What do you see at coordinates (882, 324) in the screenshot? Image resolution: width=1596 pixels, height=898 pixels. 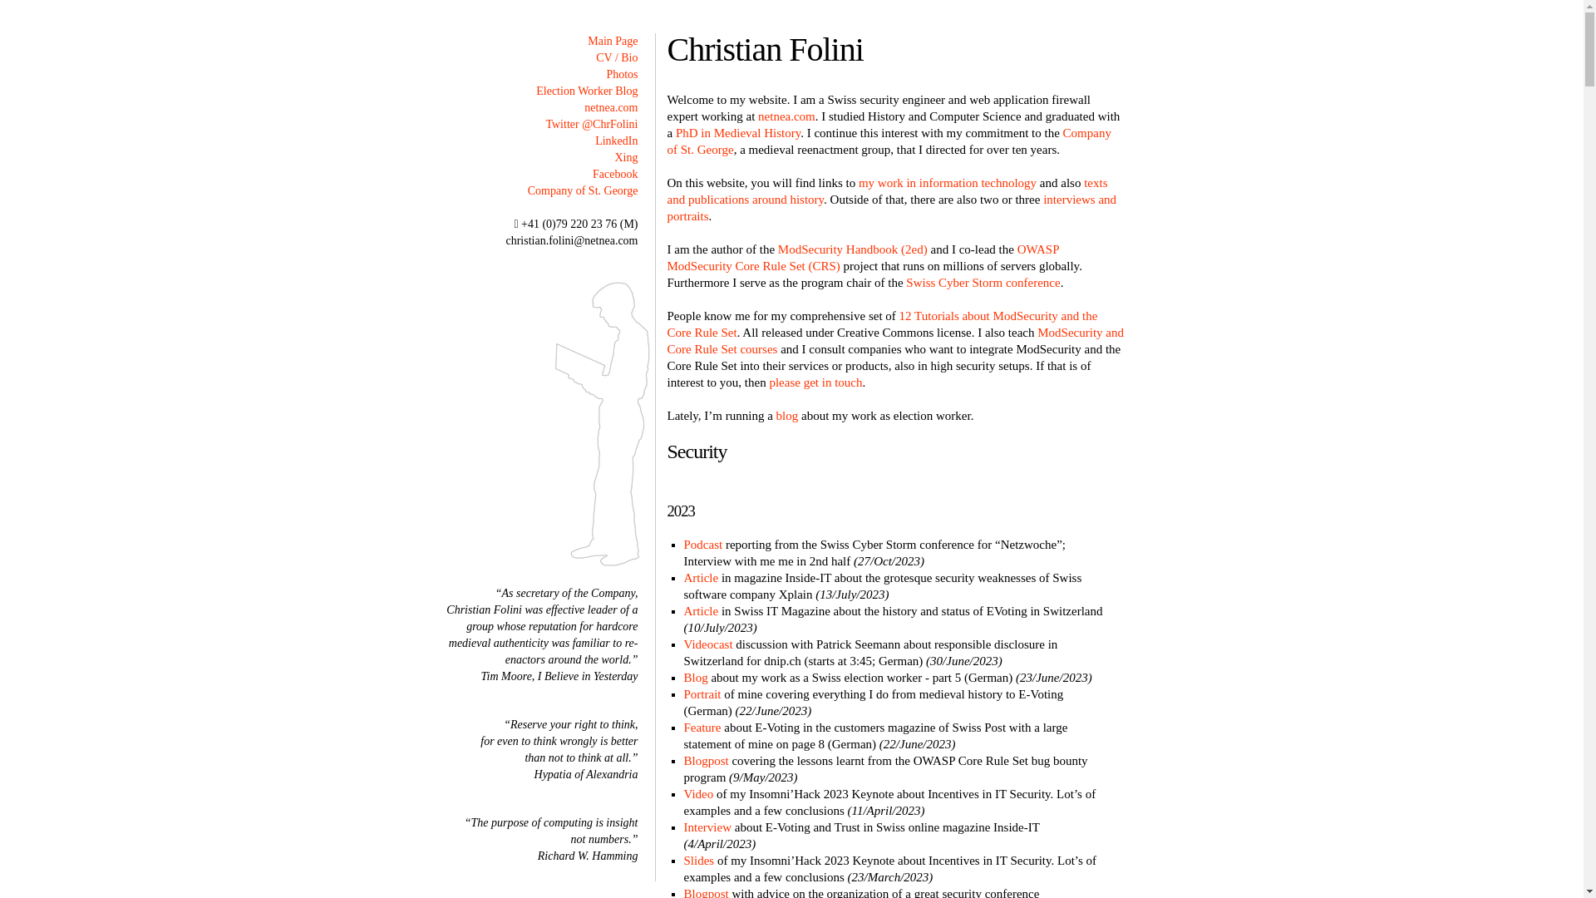 I see `12 Tutorials about ModSecurity and the Core Rule Set` at bounding box center [882, 324].